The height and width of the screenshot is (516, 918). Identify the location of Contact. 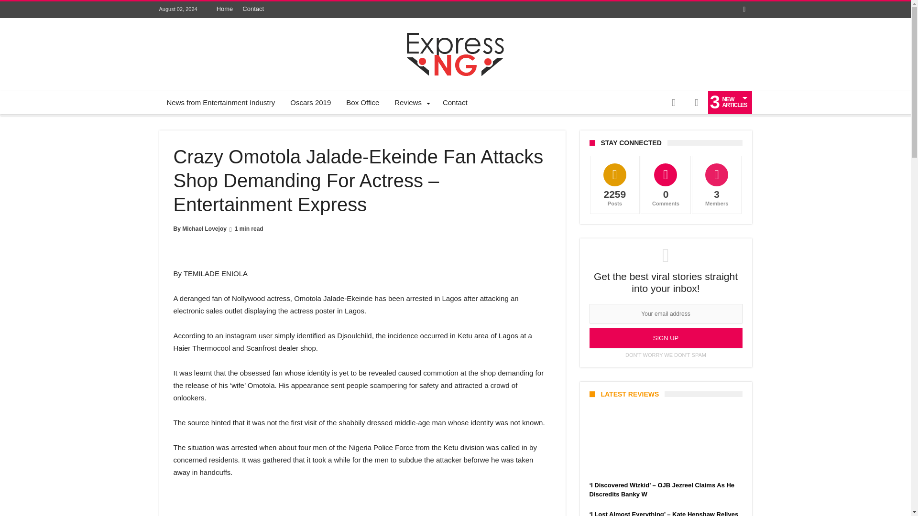
(253, 9).